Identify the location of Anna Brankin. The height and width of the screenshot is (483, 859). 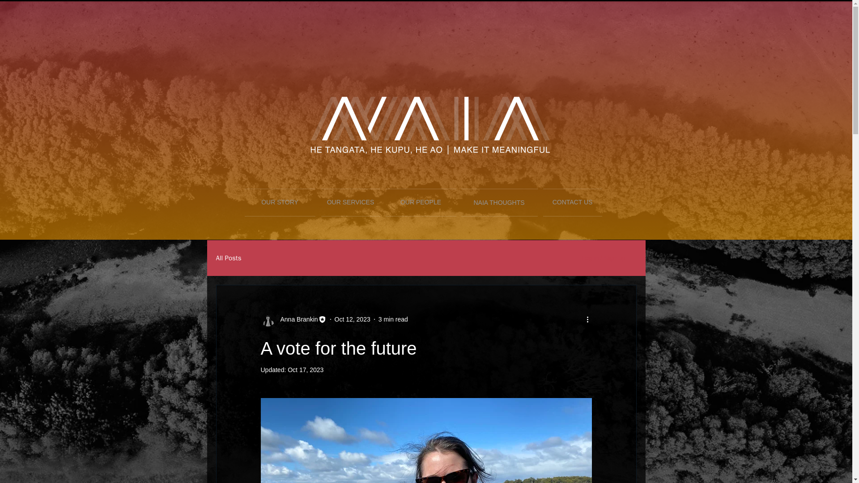
(296, 319).